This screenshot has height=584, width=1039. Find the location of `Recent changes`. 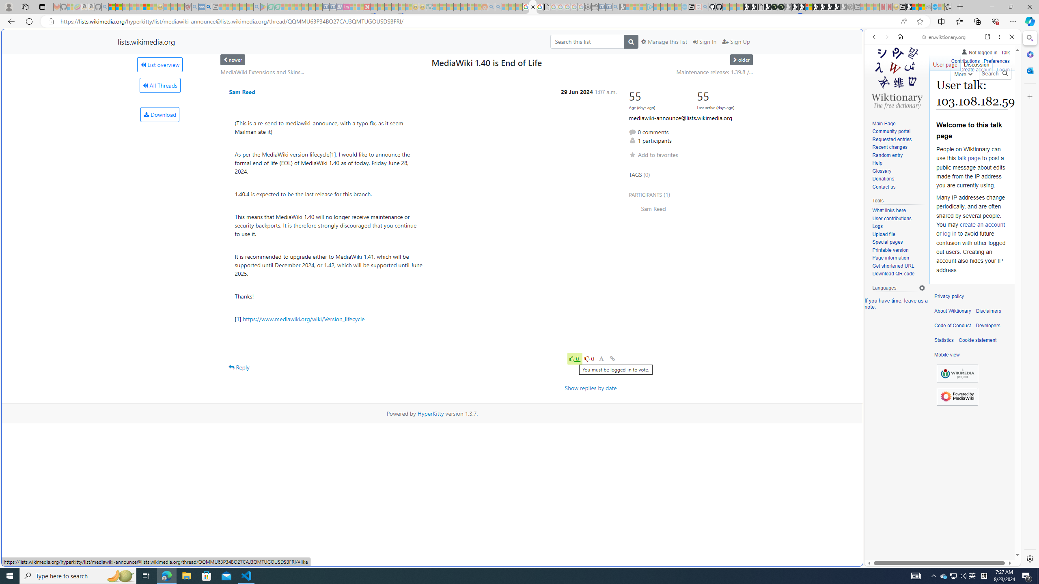

Recent changes is located at coordinates (889, 147).